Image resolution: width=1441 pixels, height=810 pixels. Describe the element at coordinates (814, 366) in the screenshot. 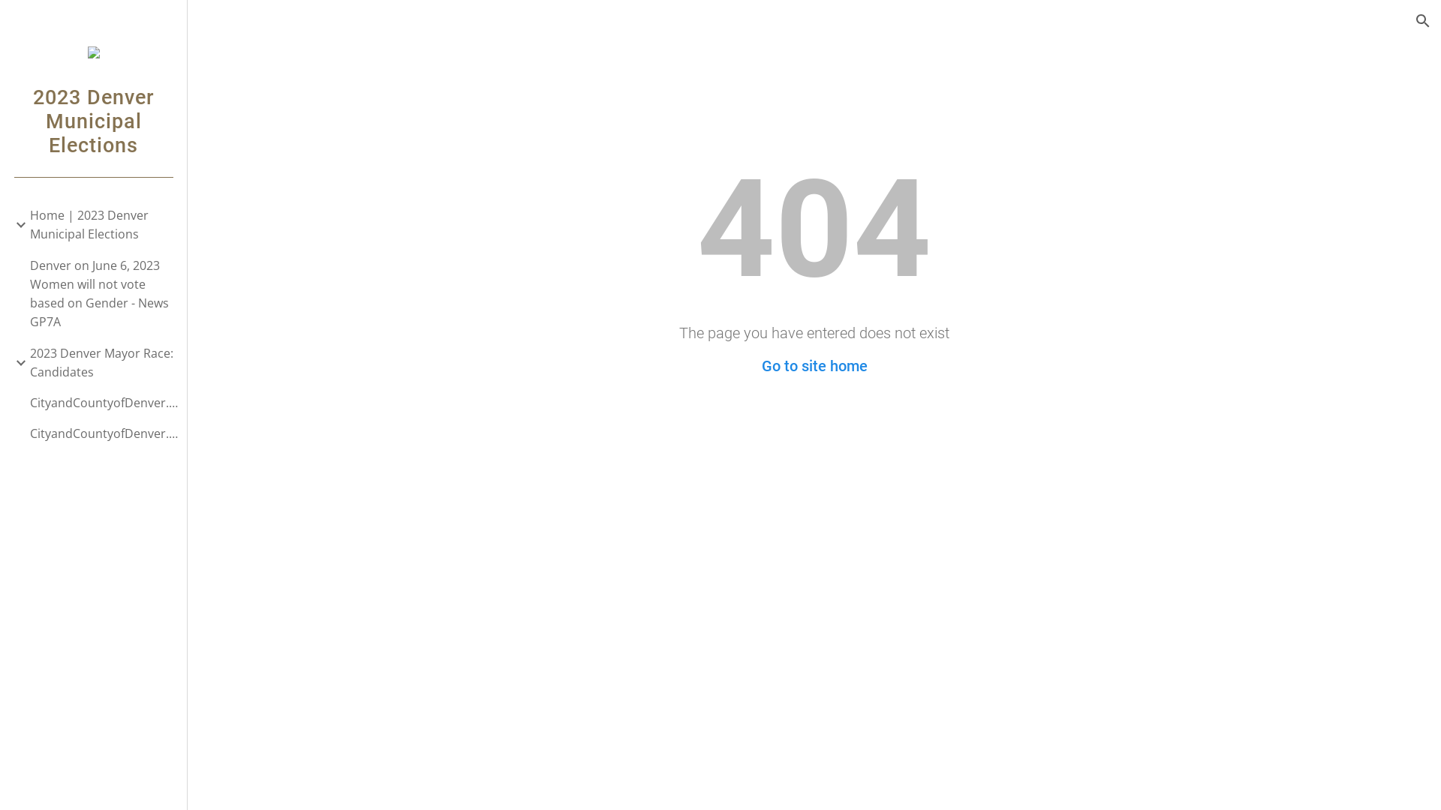

I see `Go to site home` at that location.